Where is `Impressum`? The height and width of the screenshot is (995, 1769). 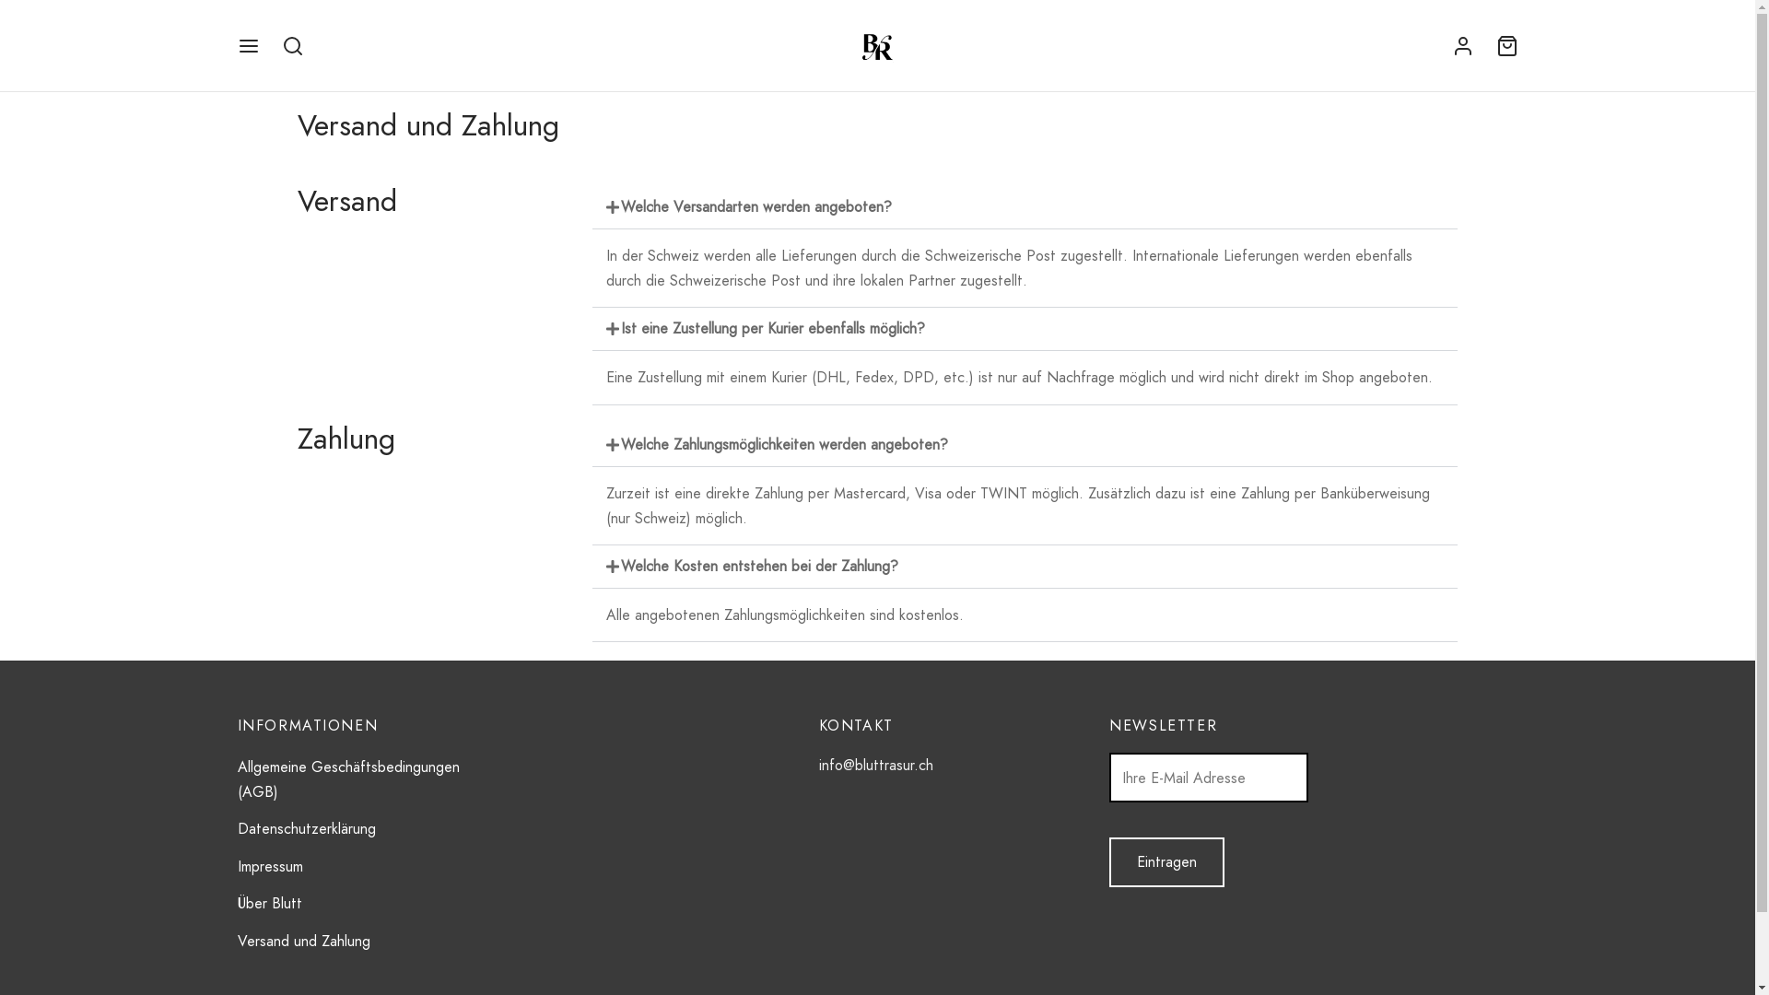 Impressum is located at coordinates (271, 866).